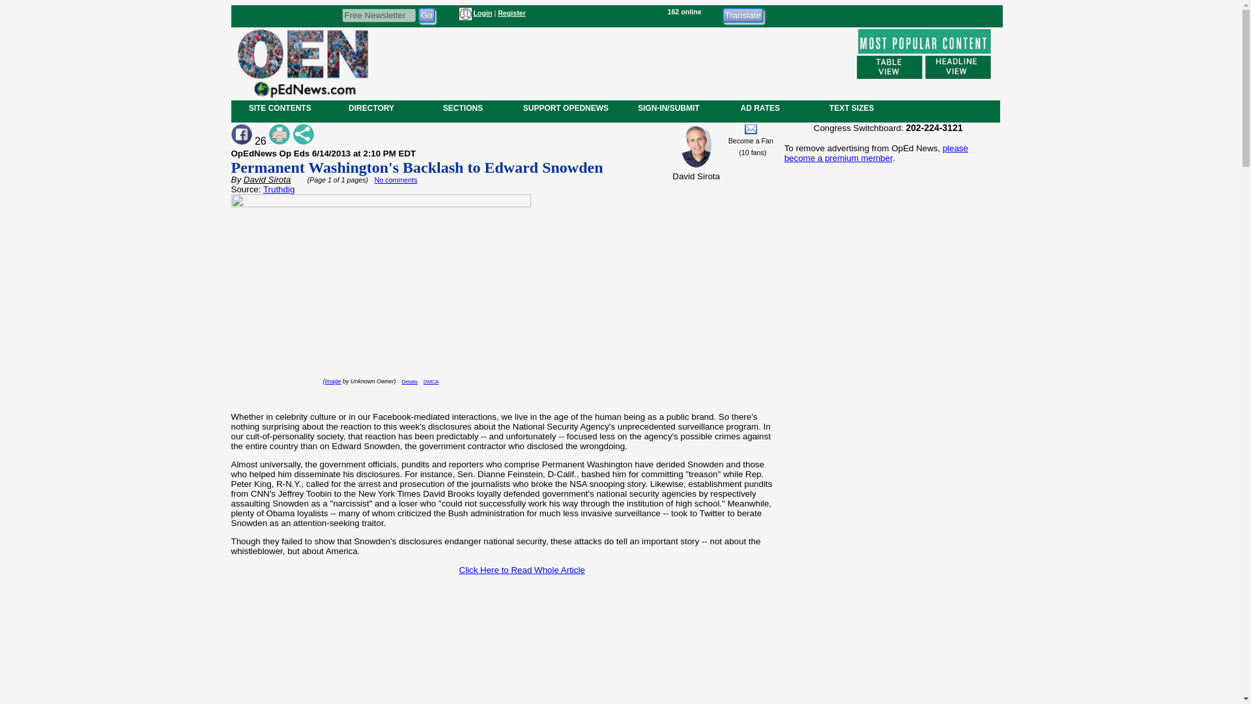 This screenshot has width=1251, height=704. I want to click on Report Copyright Violation, so click(431, 381).